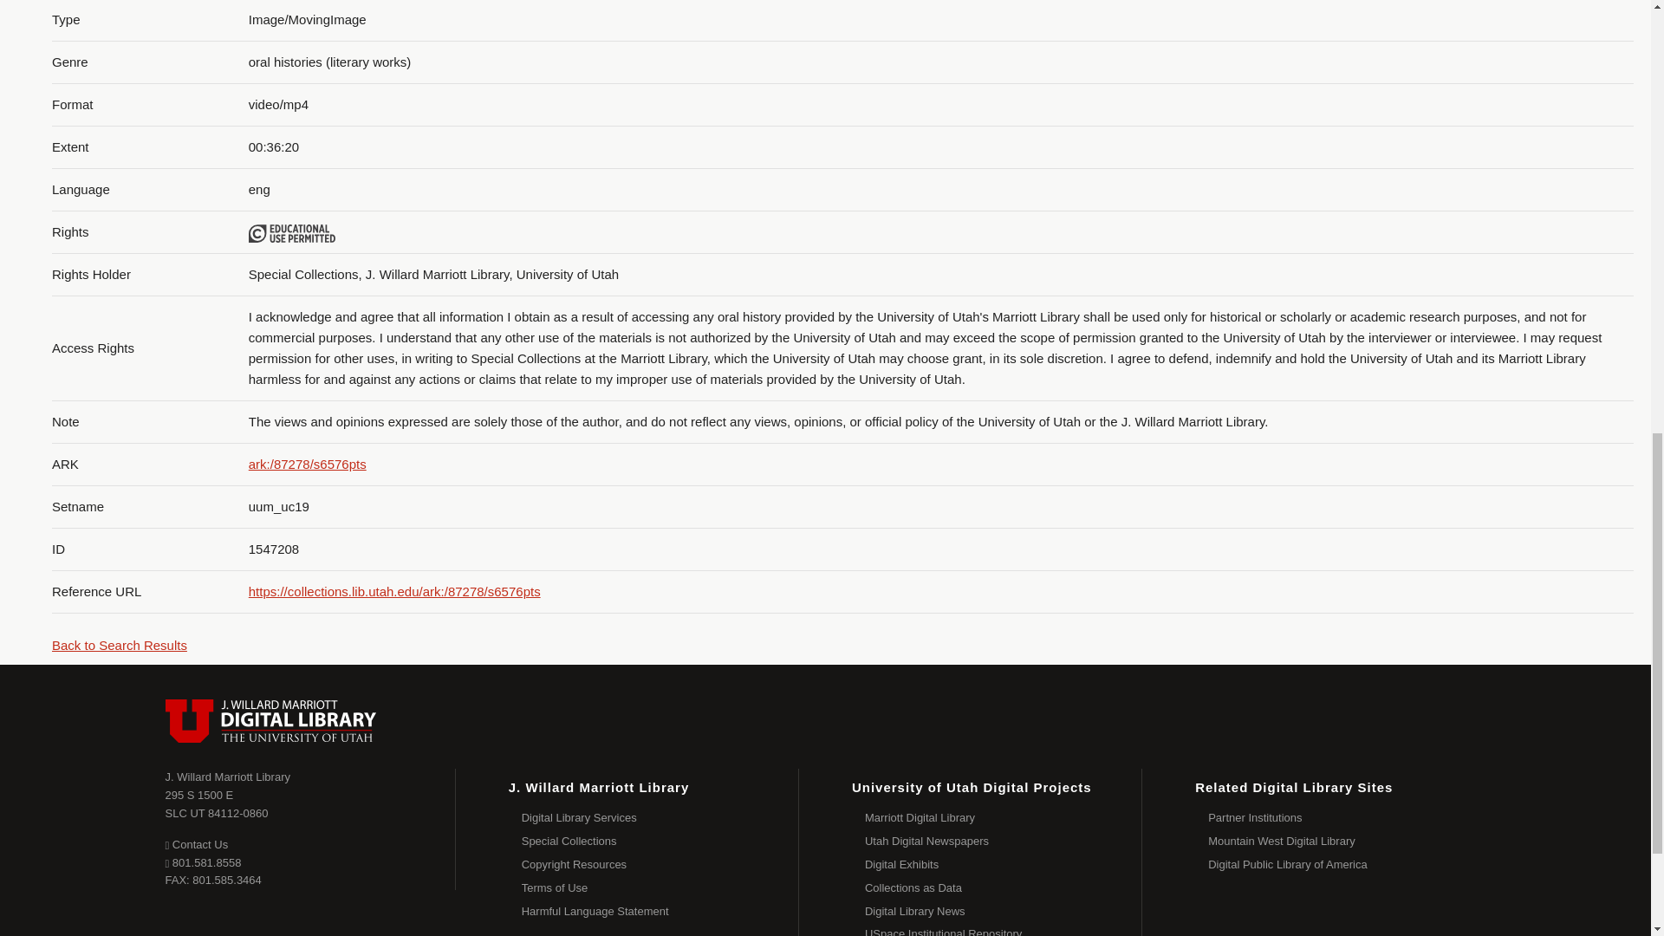 The height and width of the screenshot is (936, 1664). I want to click on Collections as Data, so click(217, 804).